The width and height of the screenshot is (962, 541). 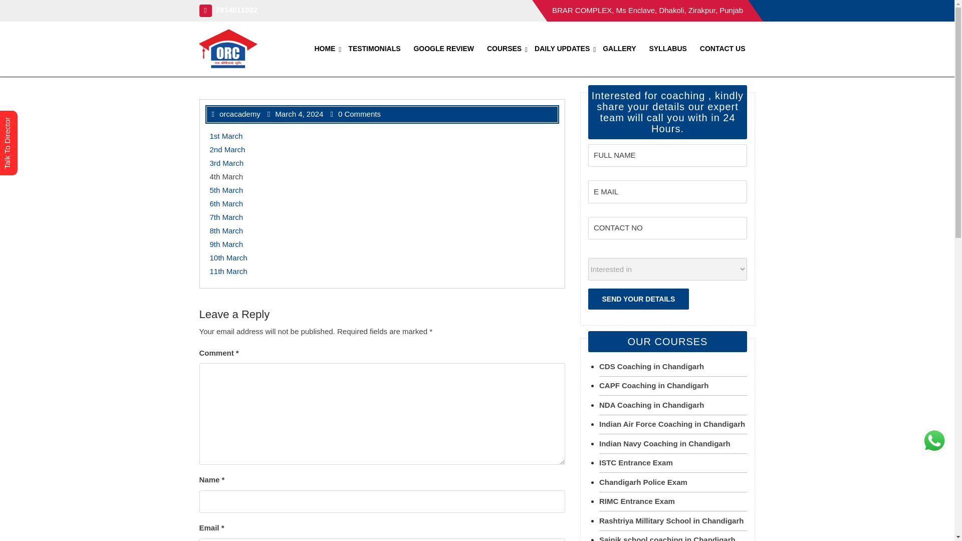 I want to click on GOOGLE REVIEW, so click(x=448, y=49).